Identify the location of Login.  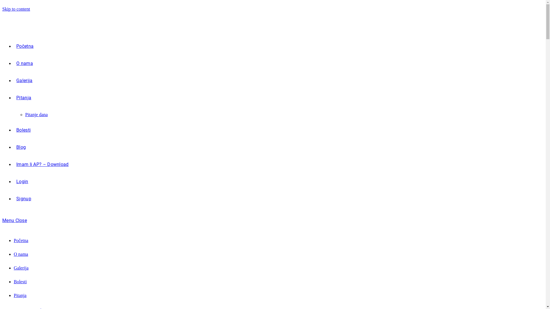
(22, 181).